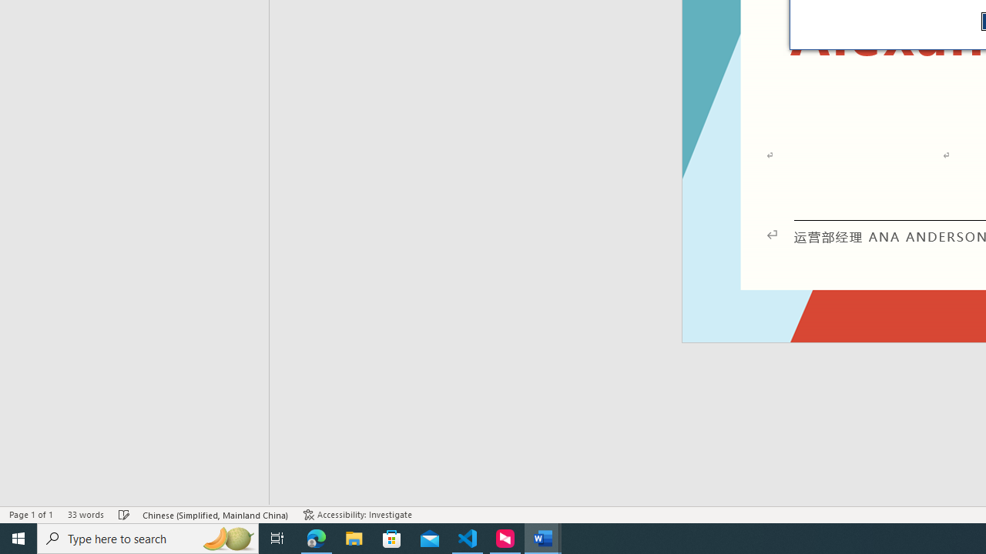 This screenshot has width=986, height=554. I want to click on Visual Studio Code - 1 running window, so click(468, 539).